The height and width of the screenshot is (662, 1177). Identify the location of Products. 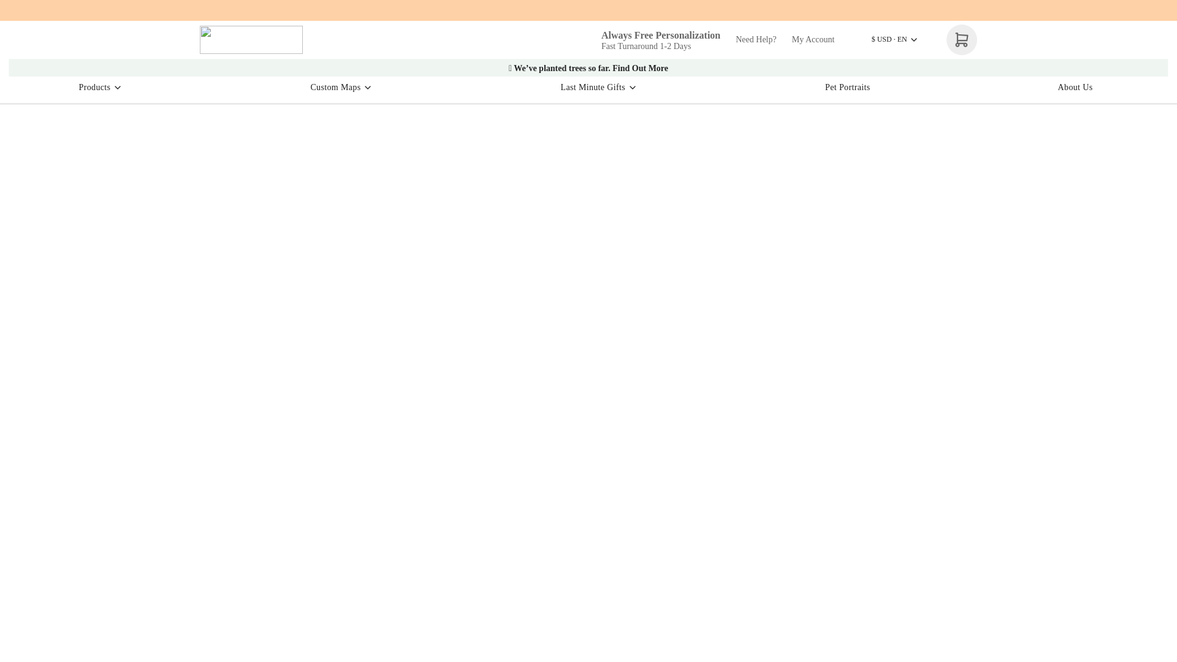
(101, 89).